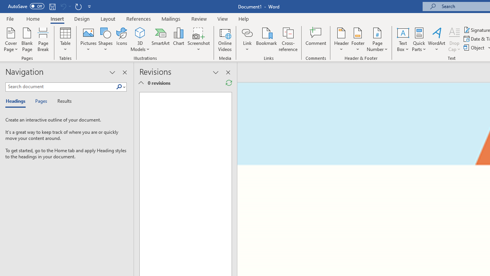  Describe the element at coordinates (316, 39) in the screenshot. I see `Comment` at that location.